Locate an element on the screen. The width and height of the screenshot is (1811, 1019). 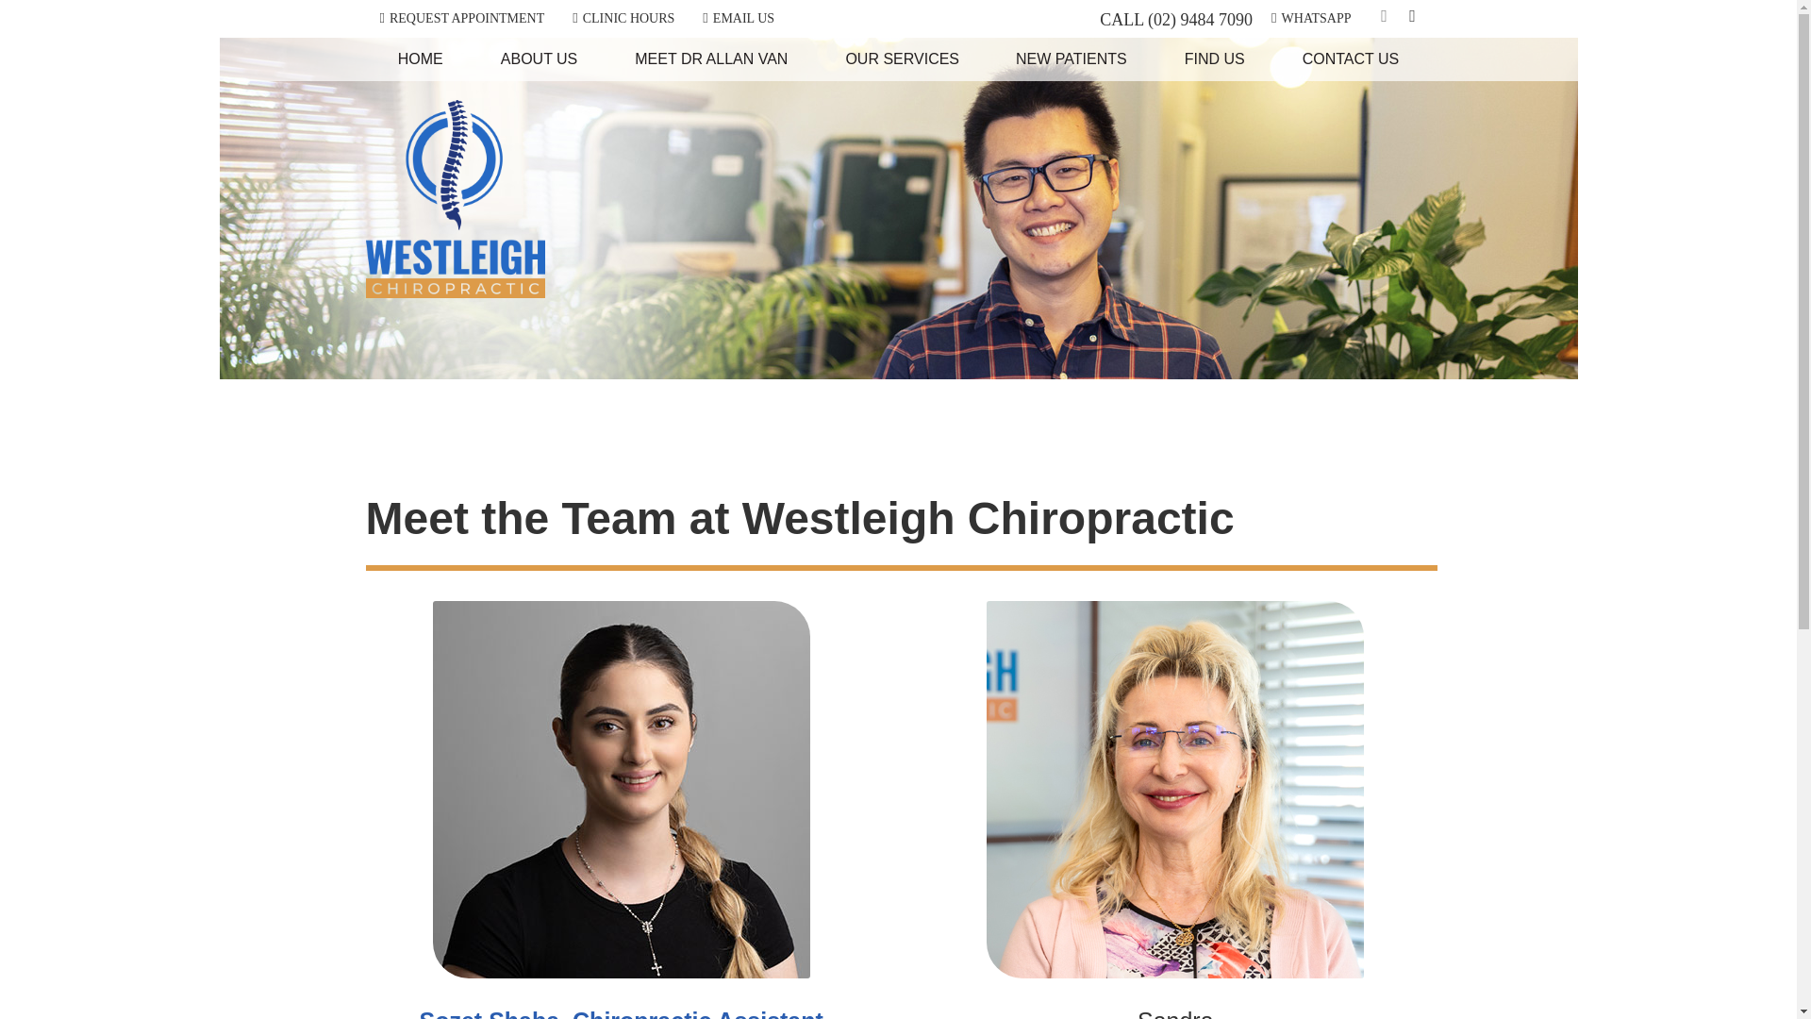
WHATSAPP is located at coordinates (1311, 18).